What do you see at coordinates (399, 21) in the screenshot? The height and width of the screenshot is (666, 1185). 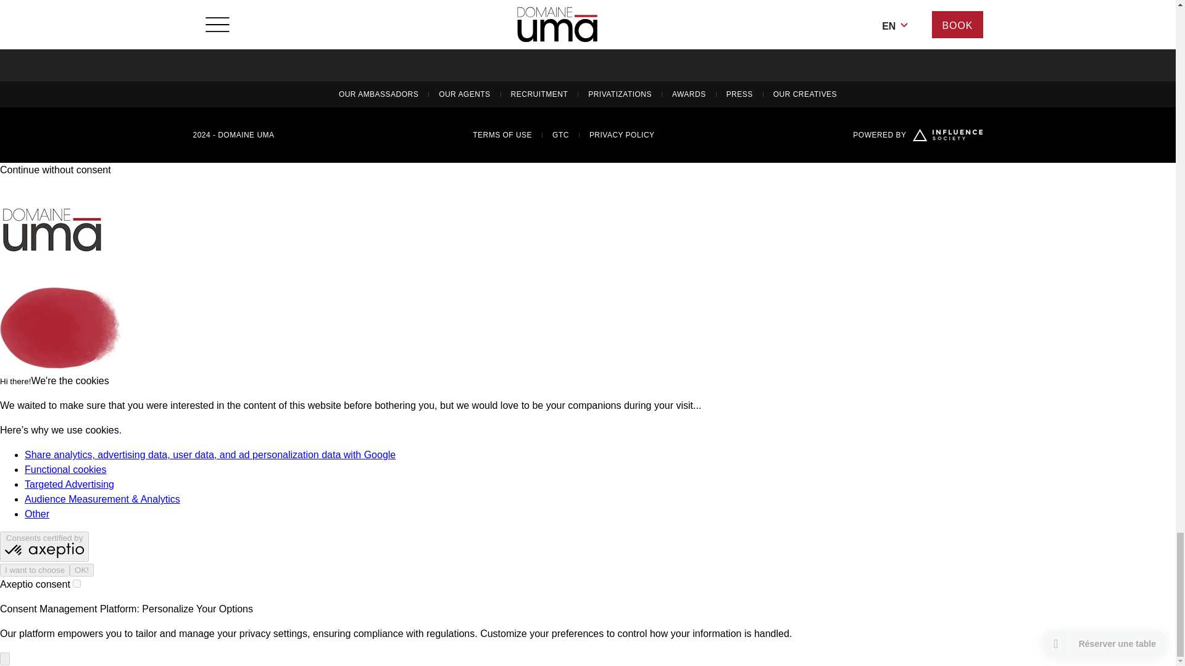 I see `06 14 43 41 76` at bounding box center [399, 21].